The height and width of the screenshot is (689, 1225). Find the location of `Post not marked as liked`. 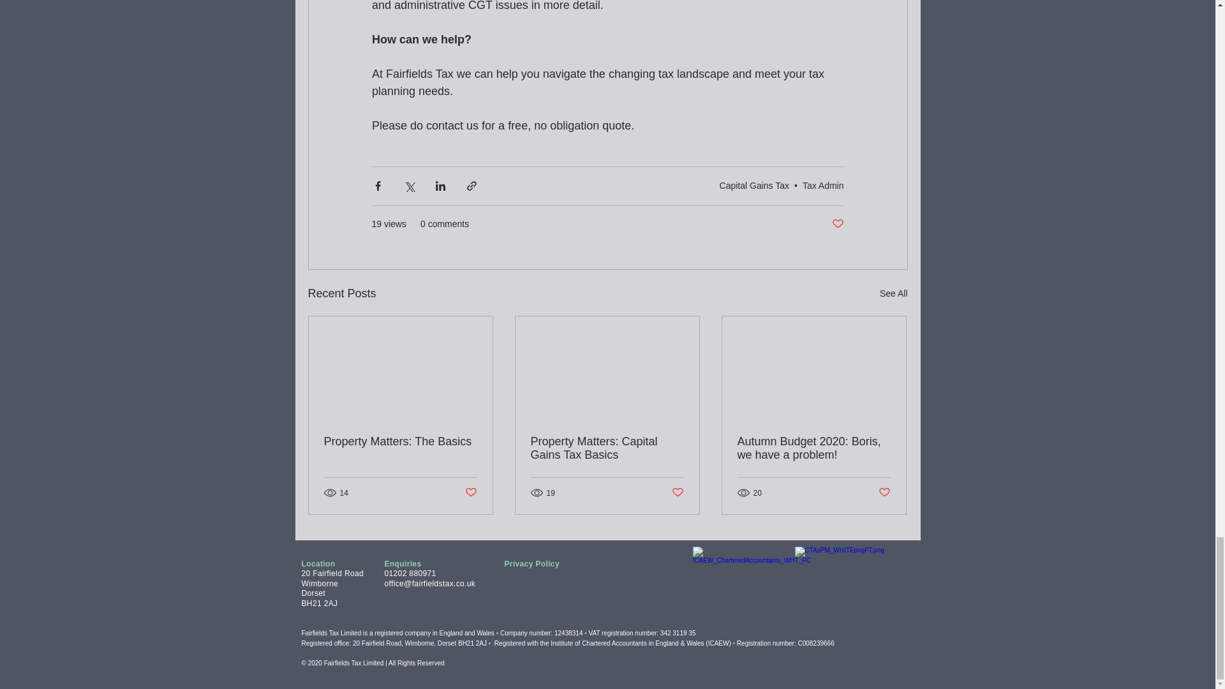

Post not marked as liked is located at coordinates (837, 224).